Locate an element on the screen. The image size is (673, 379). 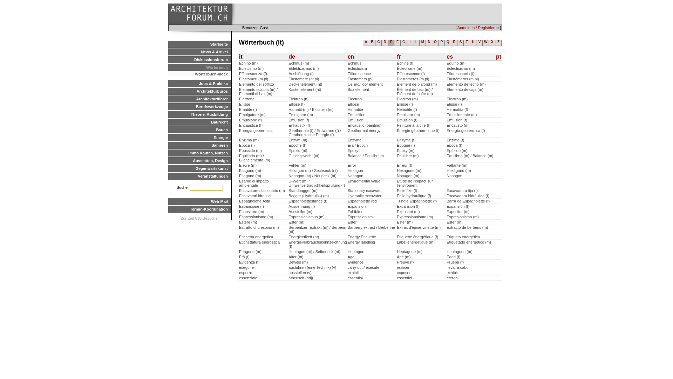
exhibir is located at coordinates (452, 273).